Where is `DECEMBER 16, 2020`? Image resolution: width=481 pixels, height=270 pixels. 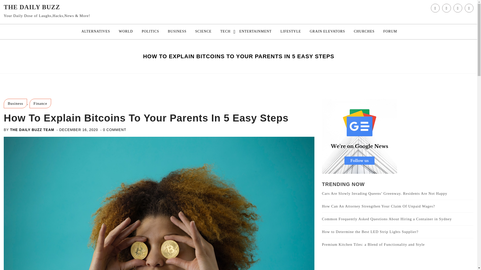 DECEMBER 16, 2020 is located at coordinates (79, 129).